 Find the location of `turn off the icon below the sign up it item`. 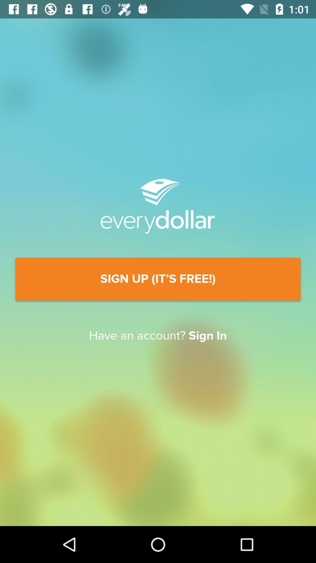

turn off the icon below the sign up it item is located at coordinates (158, 336).